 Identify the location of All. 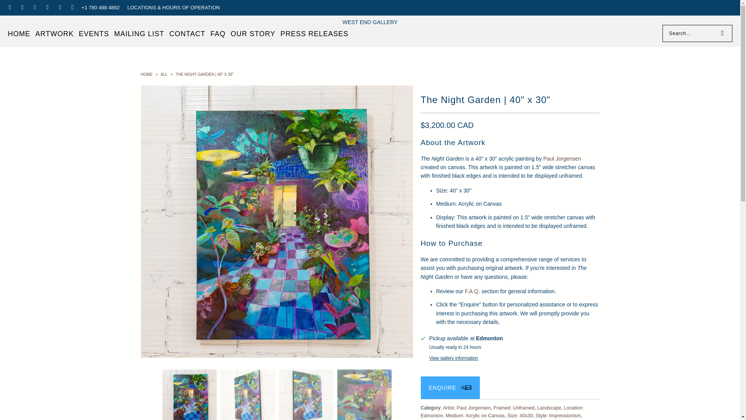
(164, 74).